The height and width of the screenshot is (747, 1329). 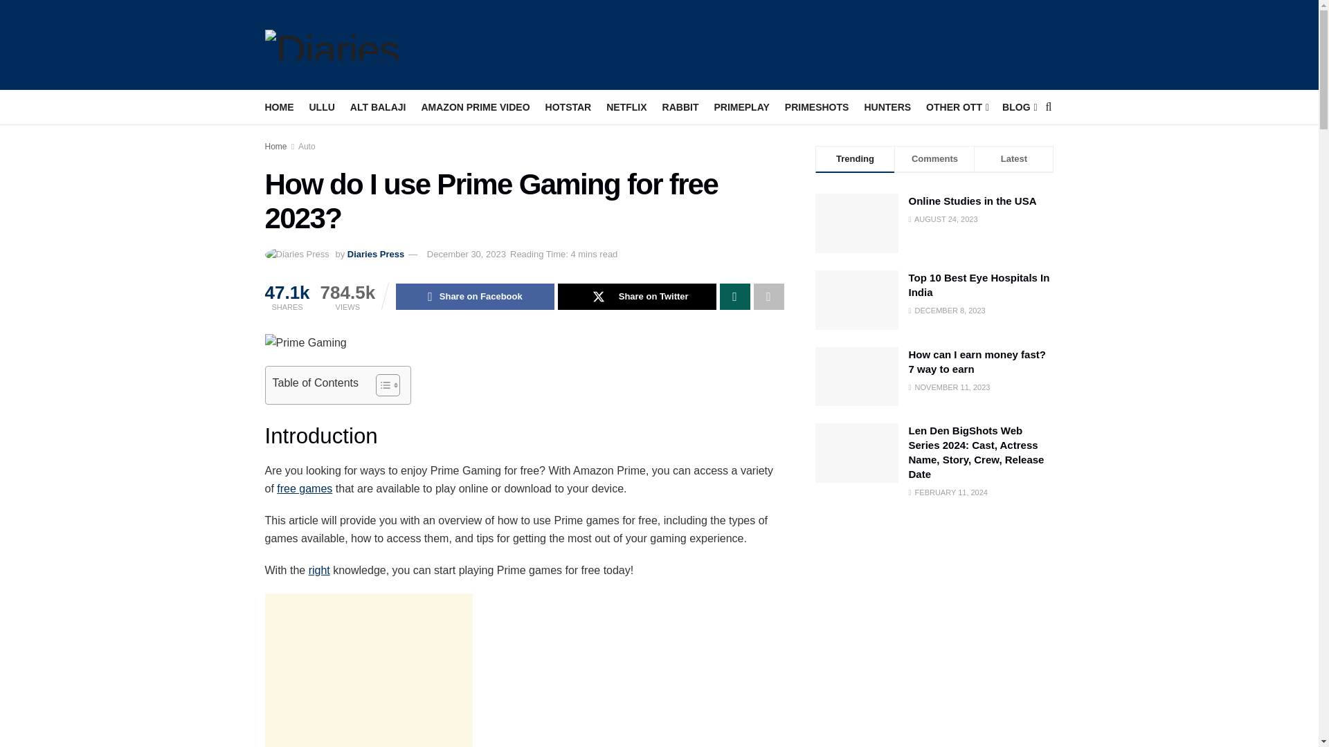 What do you see at coordinates (626, 107) in the screenshot?
I see `NETFLIX` at bounding box center [626, 107].